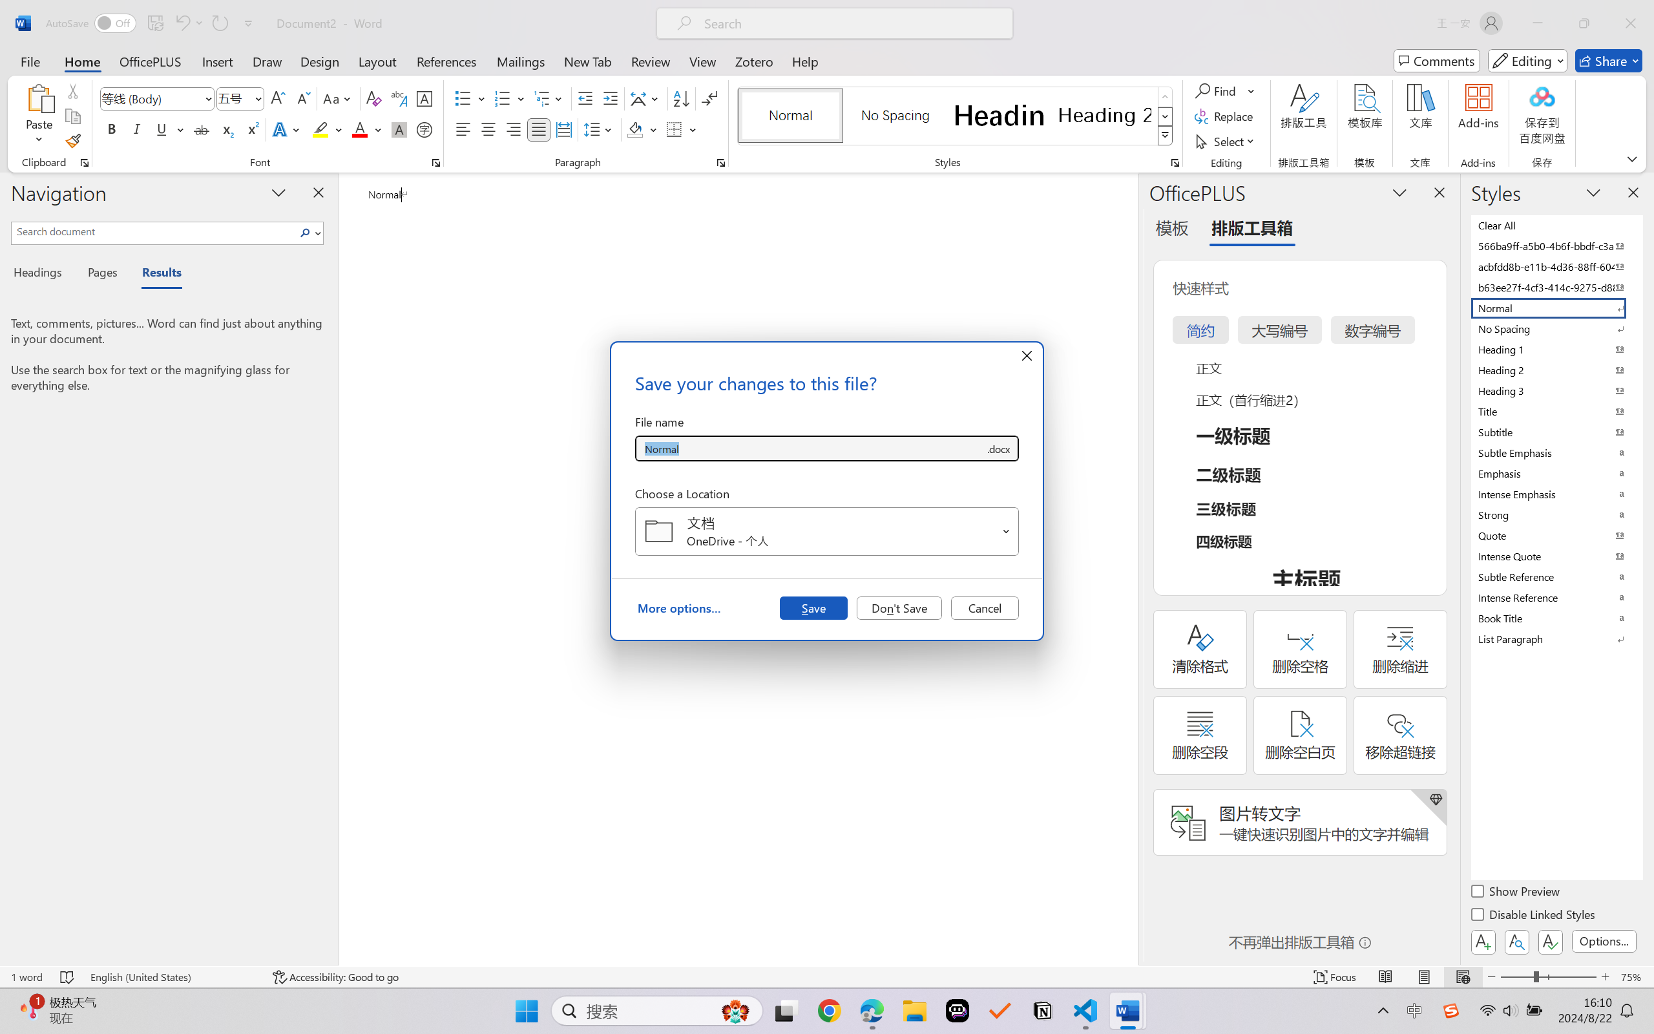 This screenshot has width=1654, height=1034. I want to click on Align Left, so click(463, 129).